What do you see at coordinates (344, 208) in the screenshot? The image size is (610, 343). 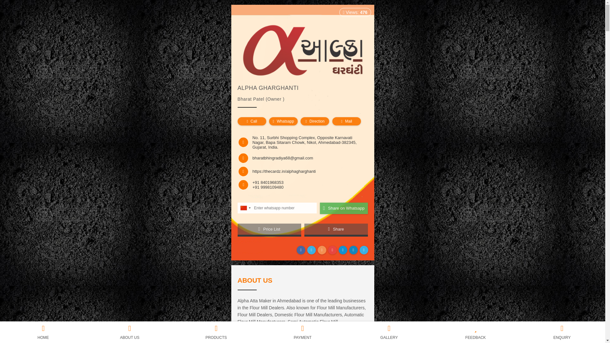 I see `Share on Whatsapp` at bounding box center [344, 208].